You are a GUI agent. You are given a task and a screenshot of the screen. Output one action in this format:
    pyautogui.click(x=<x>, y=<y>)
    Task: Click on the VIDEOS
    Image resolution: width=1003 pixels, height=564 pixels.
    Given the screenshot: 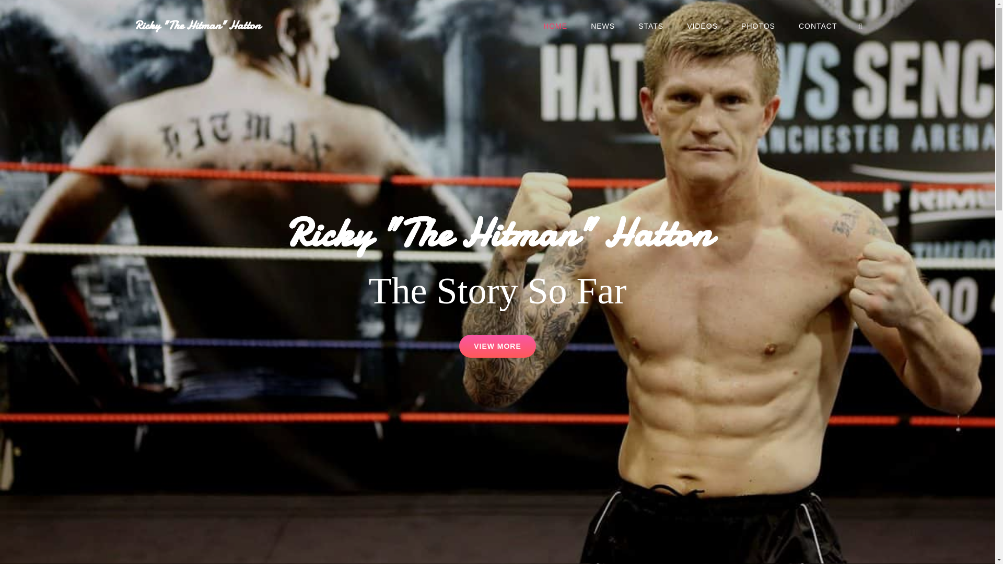 What is the action you would take?
    pyautogui.click(x=861, y=26)
    